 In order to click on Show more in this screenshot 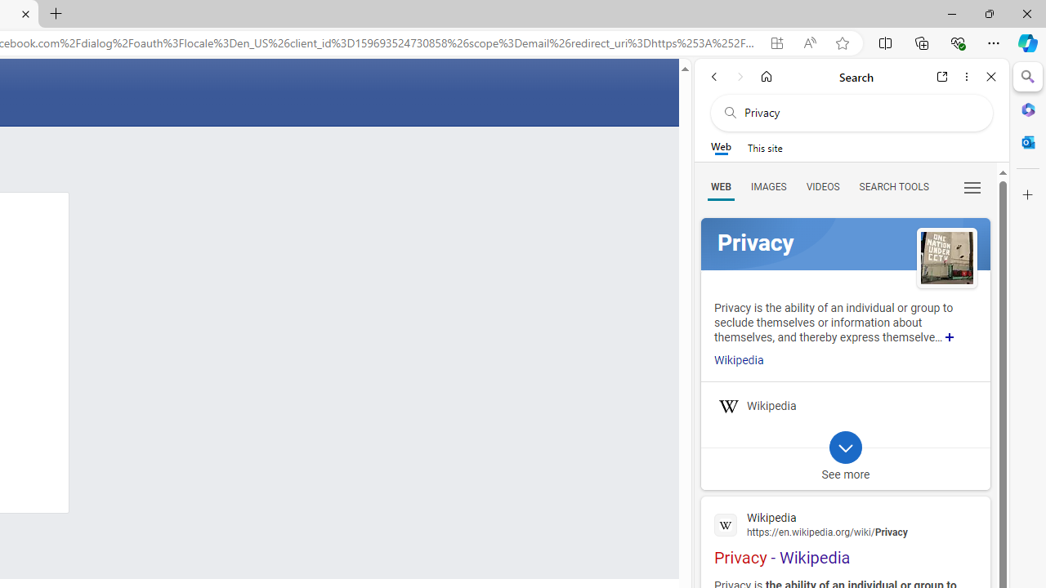, I will do `click(950, 336)`.